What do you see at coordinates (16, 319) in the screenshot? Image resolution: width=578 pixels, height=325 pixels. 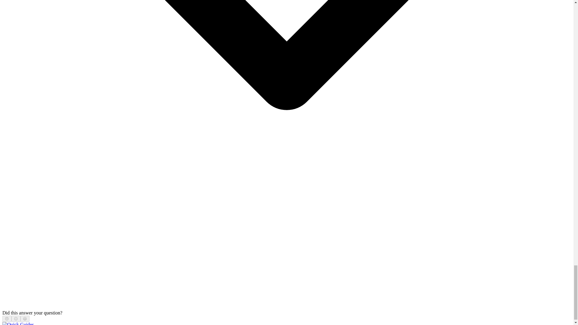 I see `Neutral` at bounding box center [16, 319].